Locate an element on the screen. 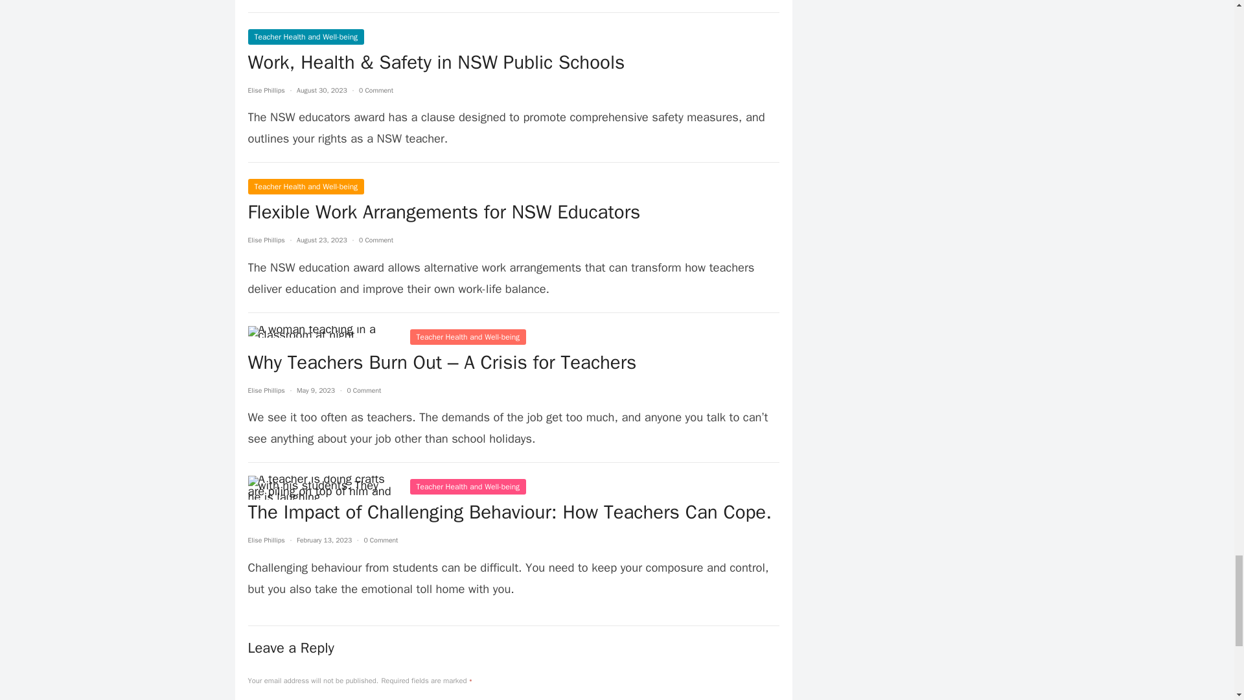 The width and height of the screenshot is (1244, 700). Posts by Elise Phillips is located at coordinates (266, 240).